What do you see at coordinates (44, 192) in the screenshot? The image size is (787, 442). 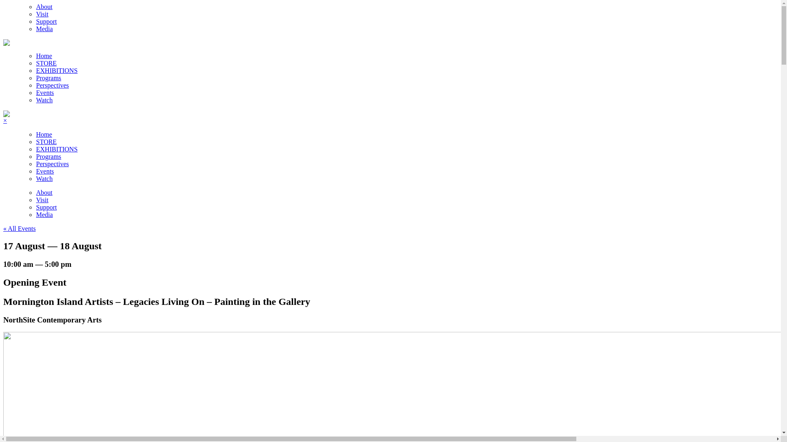 I see `About` at bounding box center [44, 192].